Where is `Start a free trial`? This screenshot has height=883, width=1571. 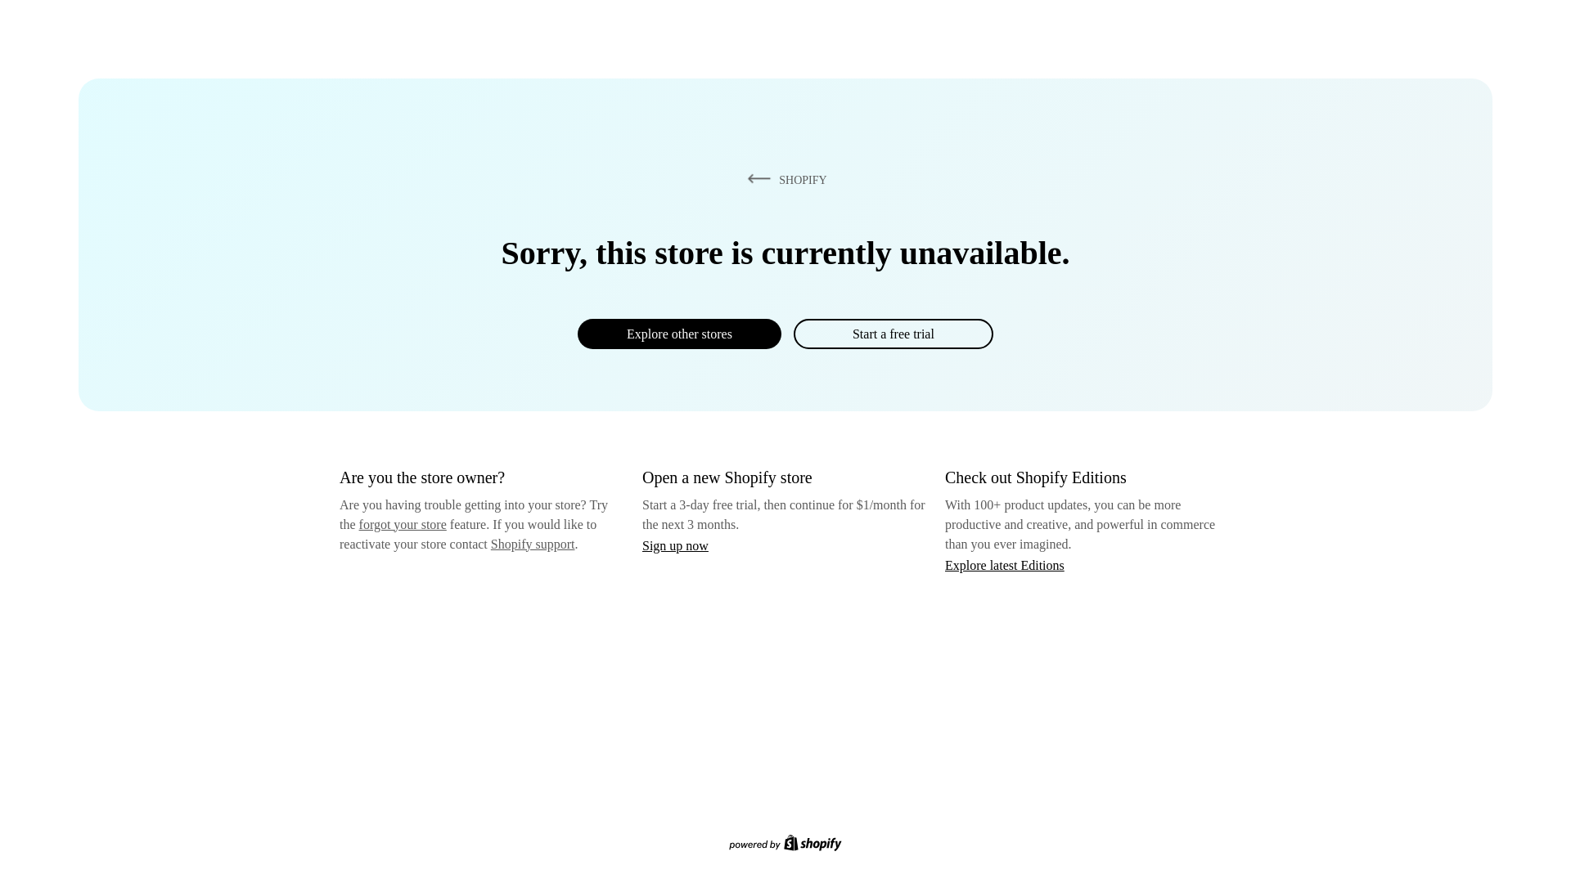 Start a free trial is located at coordinates (893, 334).